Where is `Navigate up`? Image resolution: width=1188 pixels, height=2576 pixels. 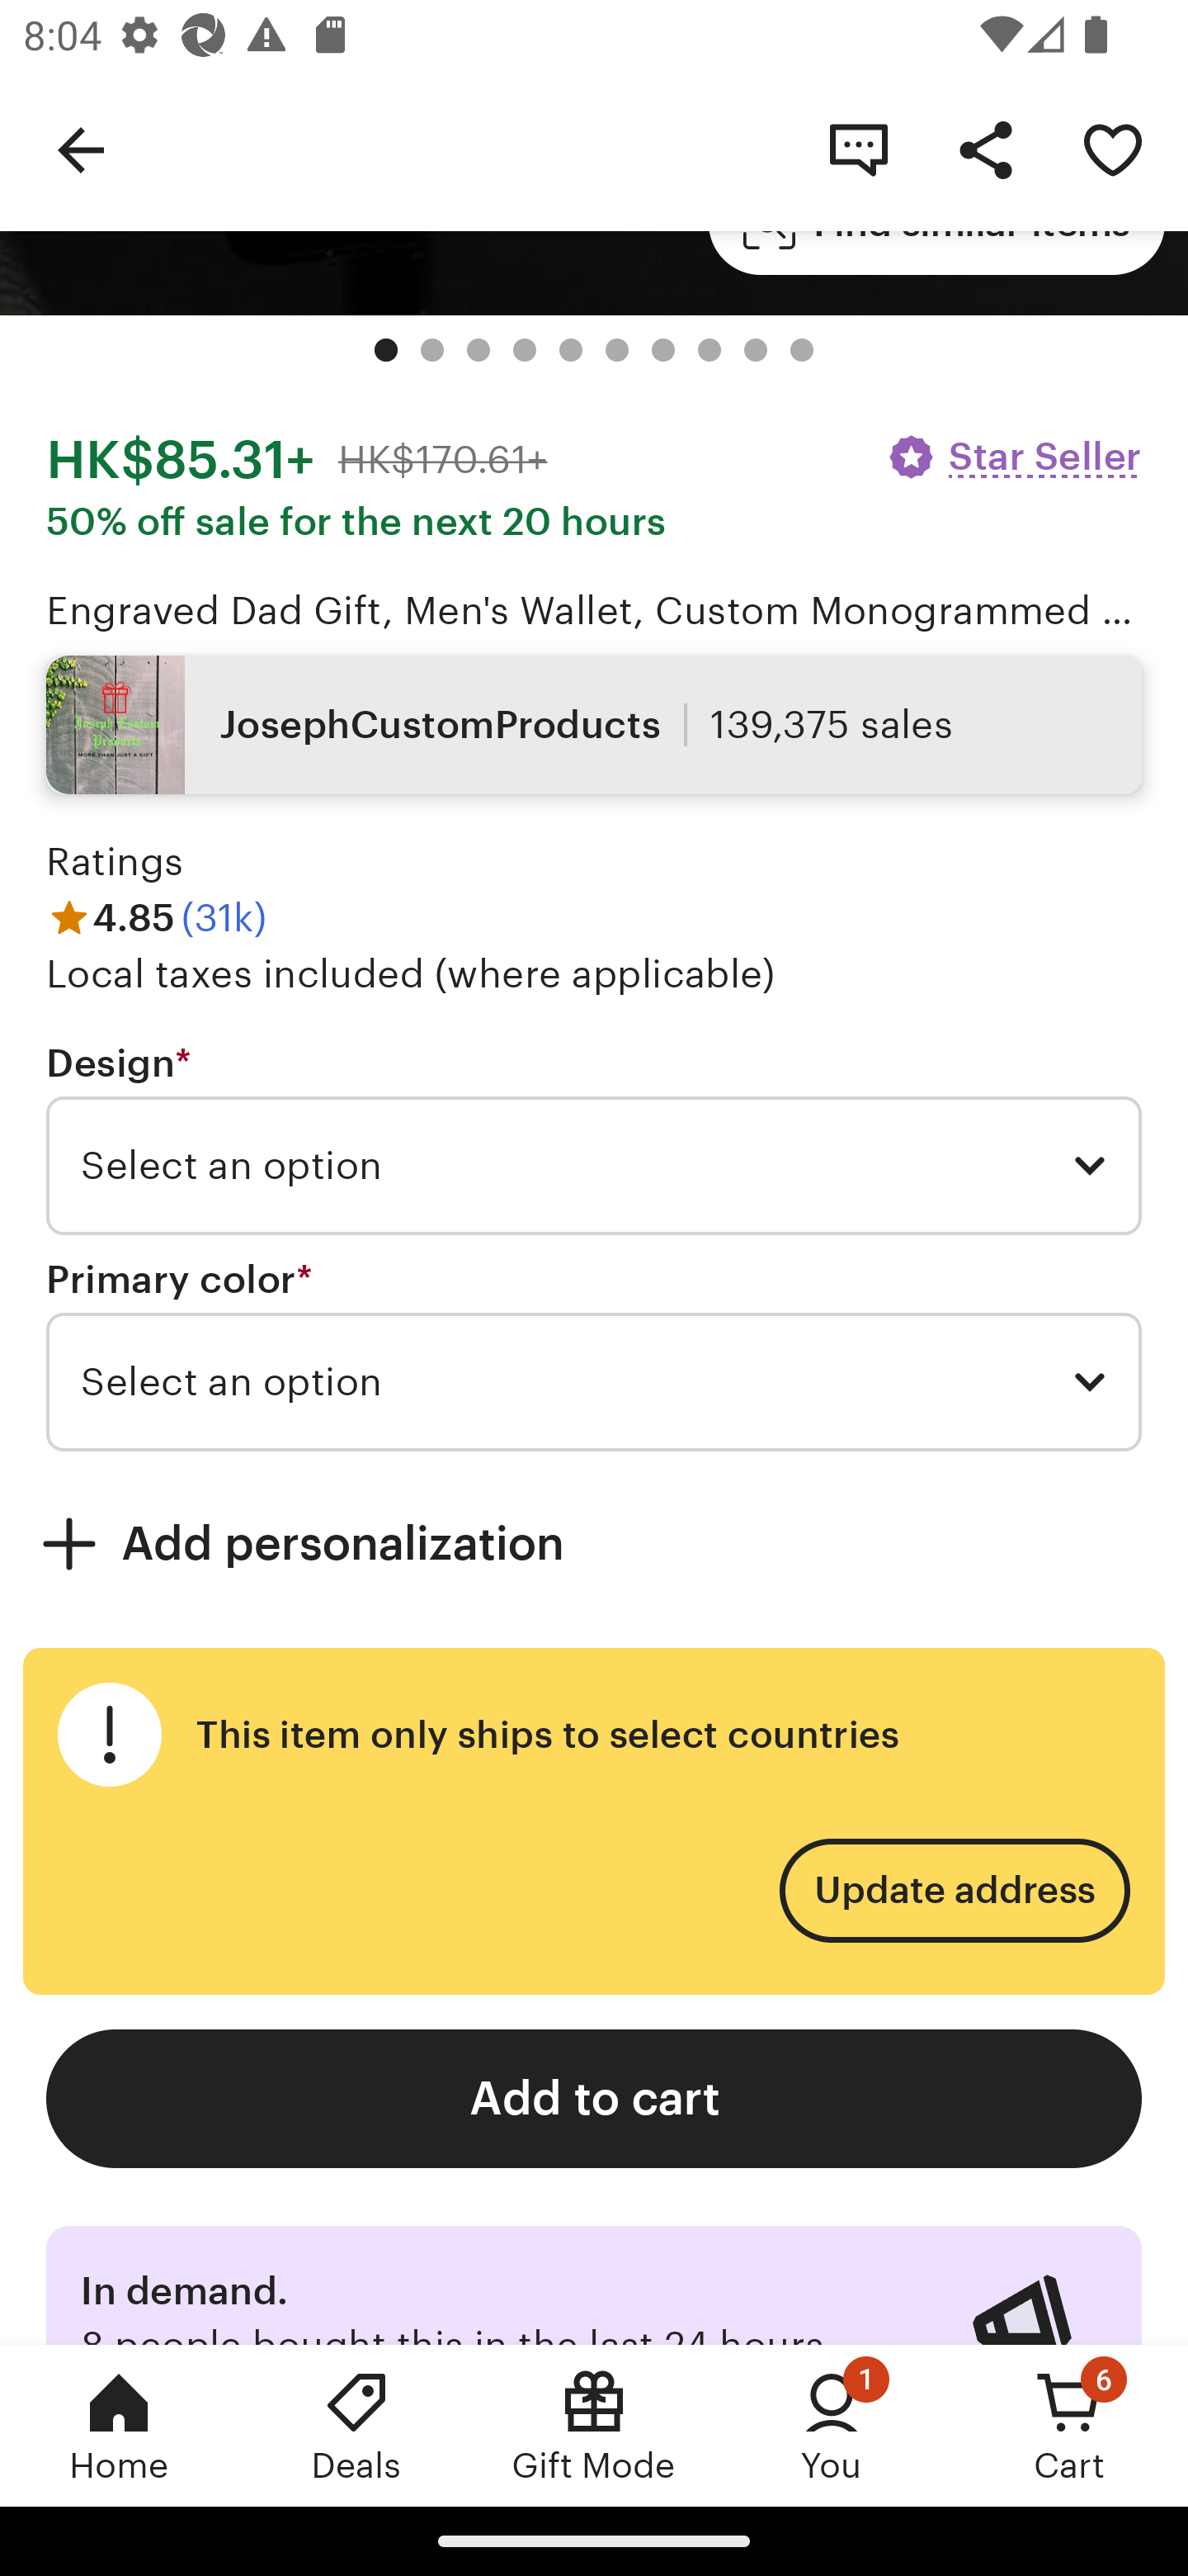 Navigate up is located at coordinates (81, 149).